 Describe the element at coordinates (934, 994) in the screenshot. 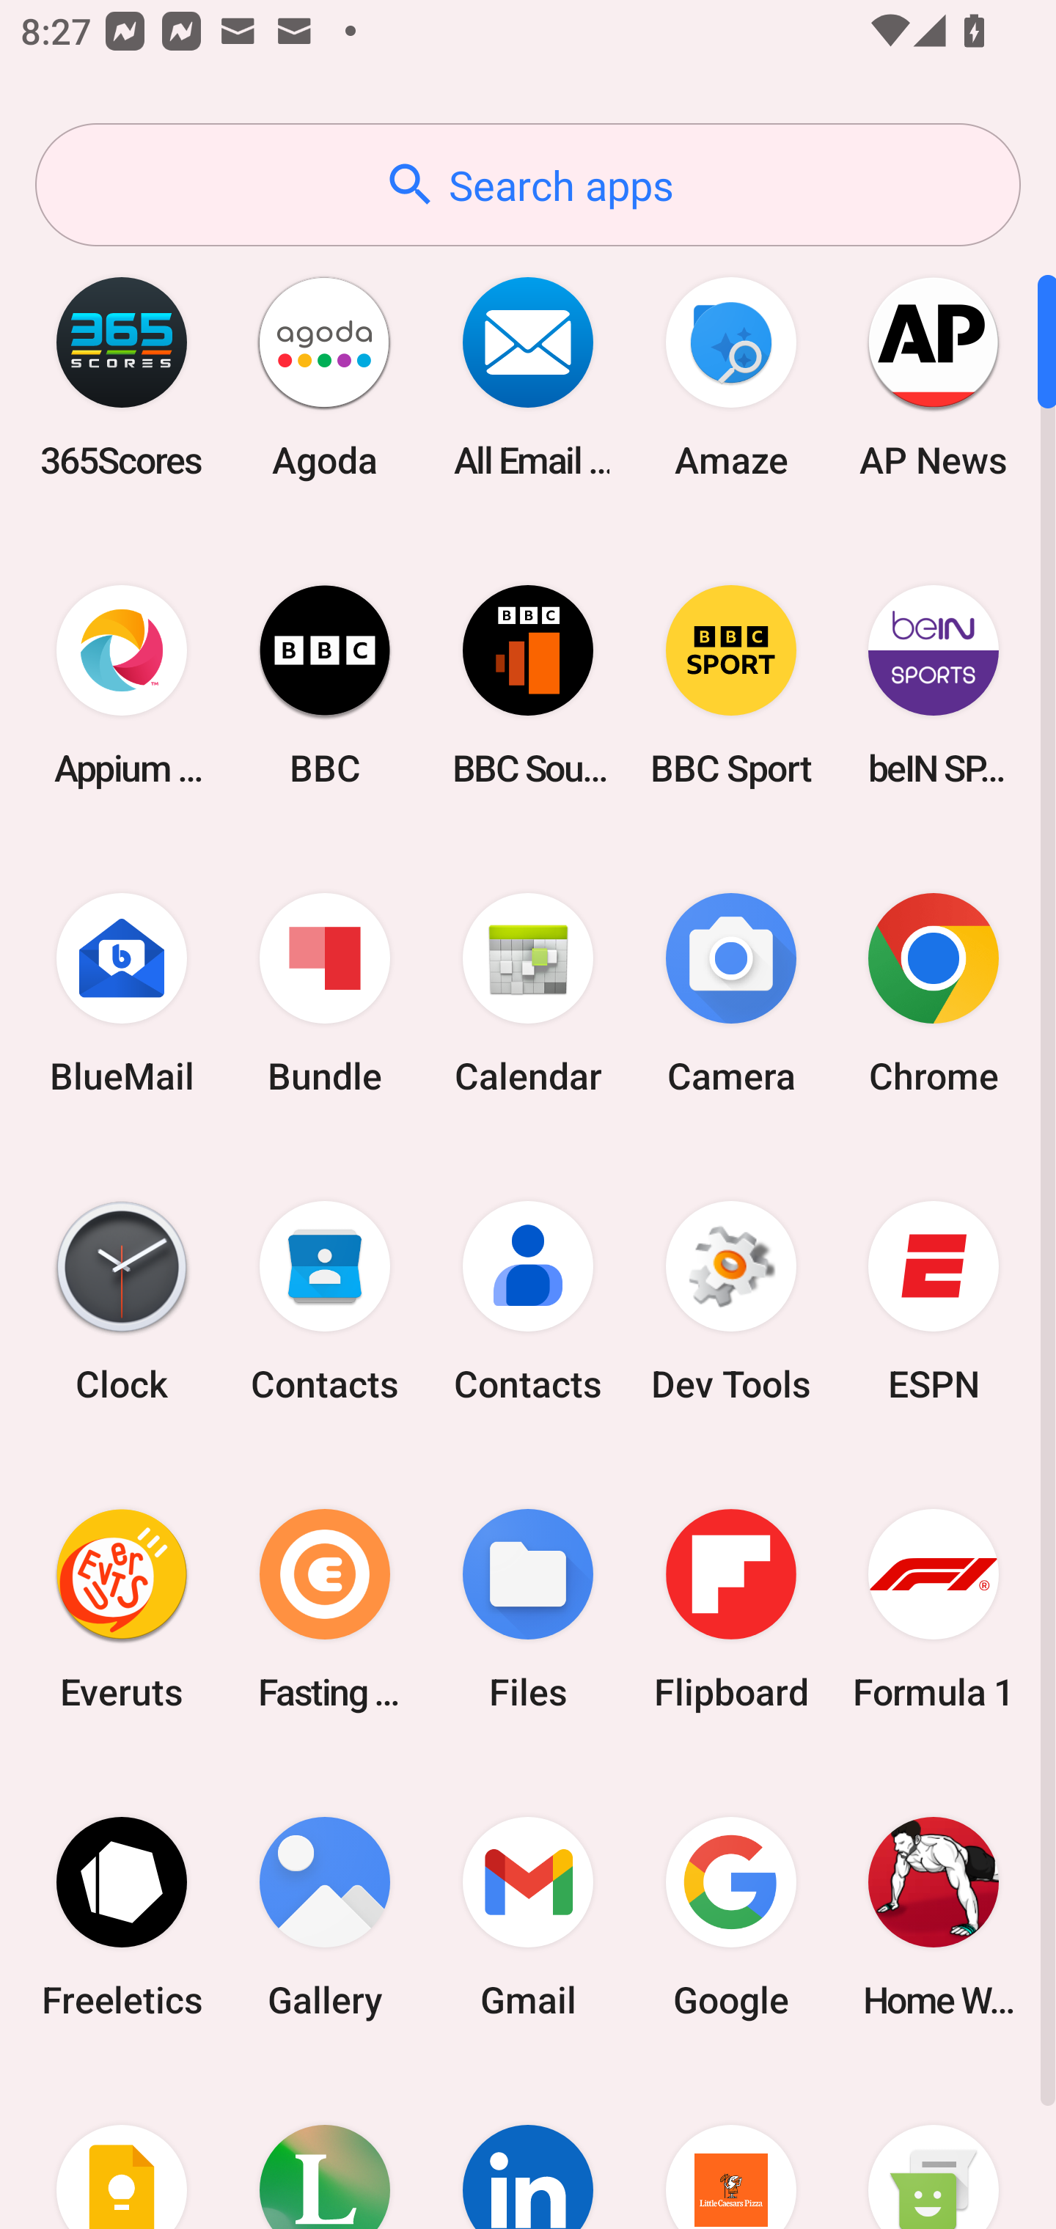

I see `Chrome` at that location.